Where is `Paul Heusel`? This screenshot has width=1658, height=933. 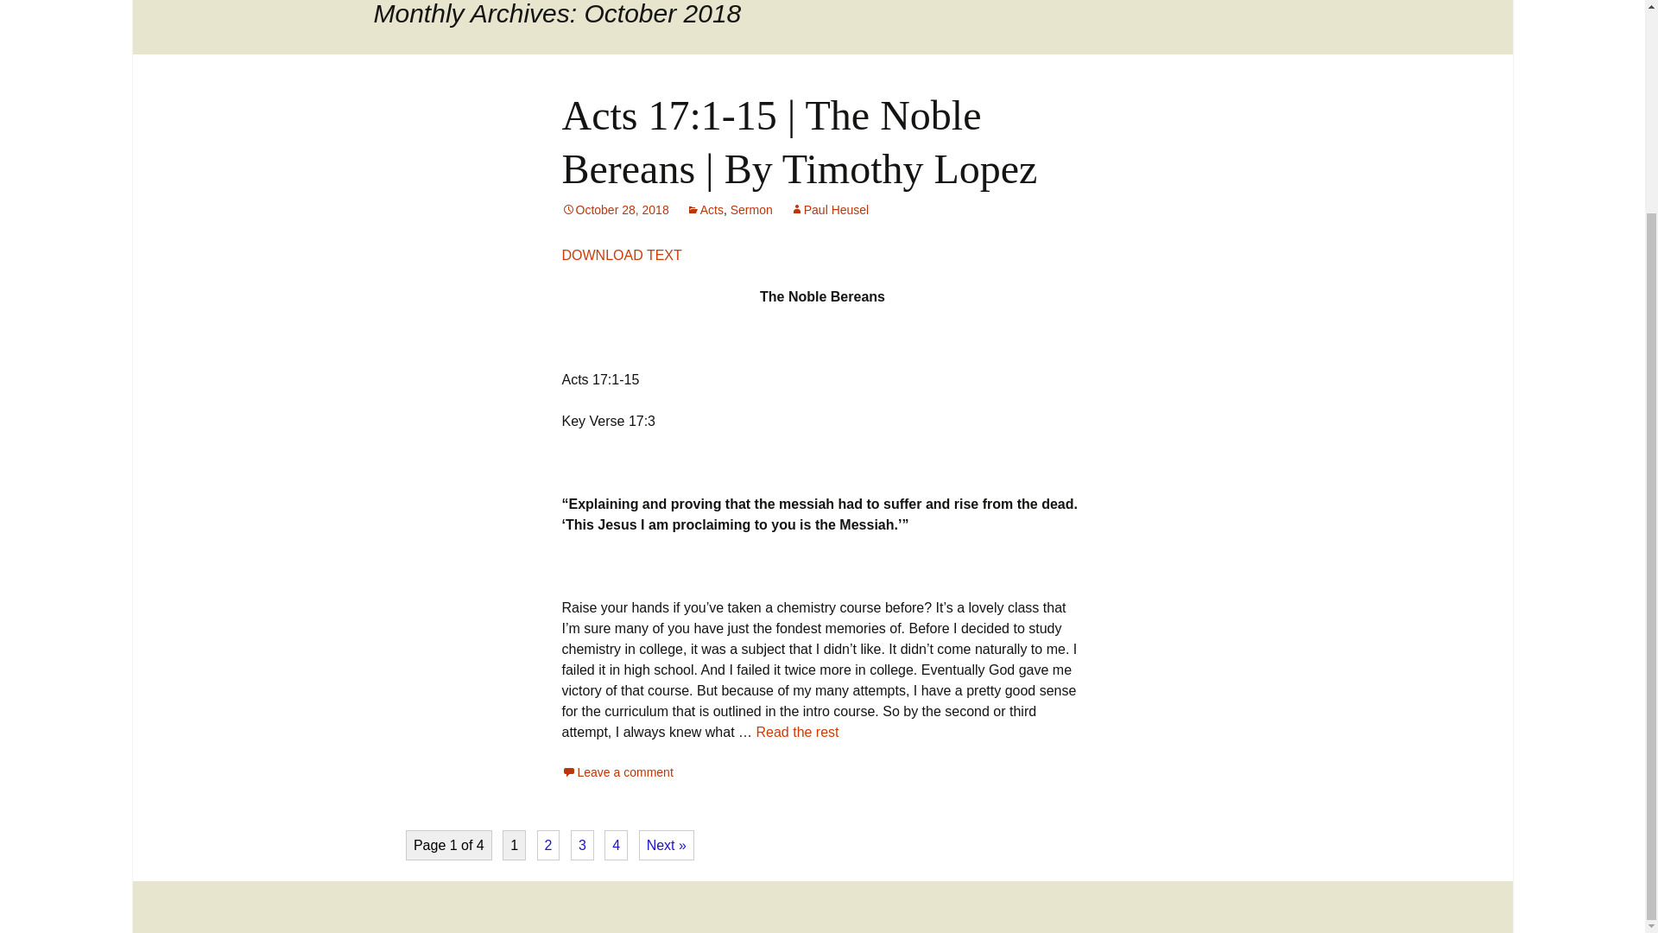 Paul Heusel is located at coordinates (829, 209).